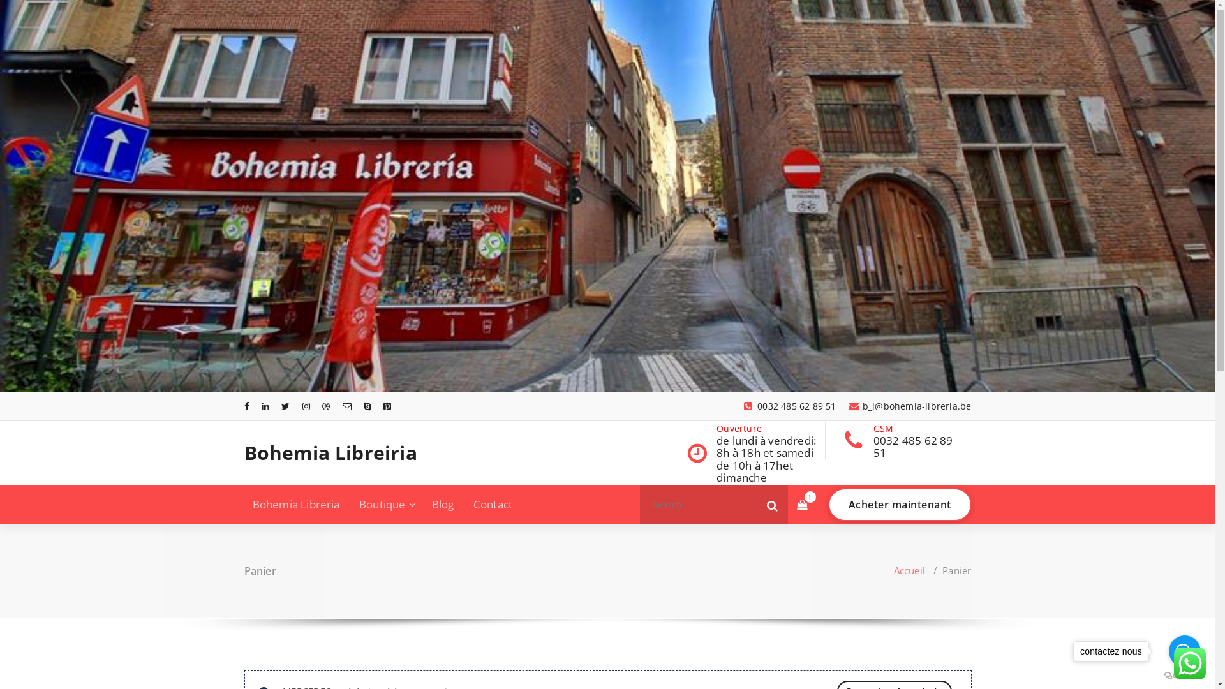 This screenshot has height=689, width=1225. What do you see at coordinates (443, 505) in the screenshot?
I see `Blog` at bounding box center [443, 505].